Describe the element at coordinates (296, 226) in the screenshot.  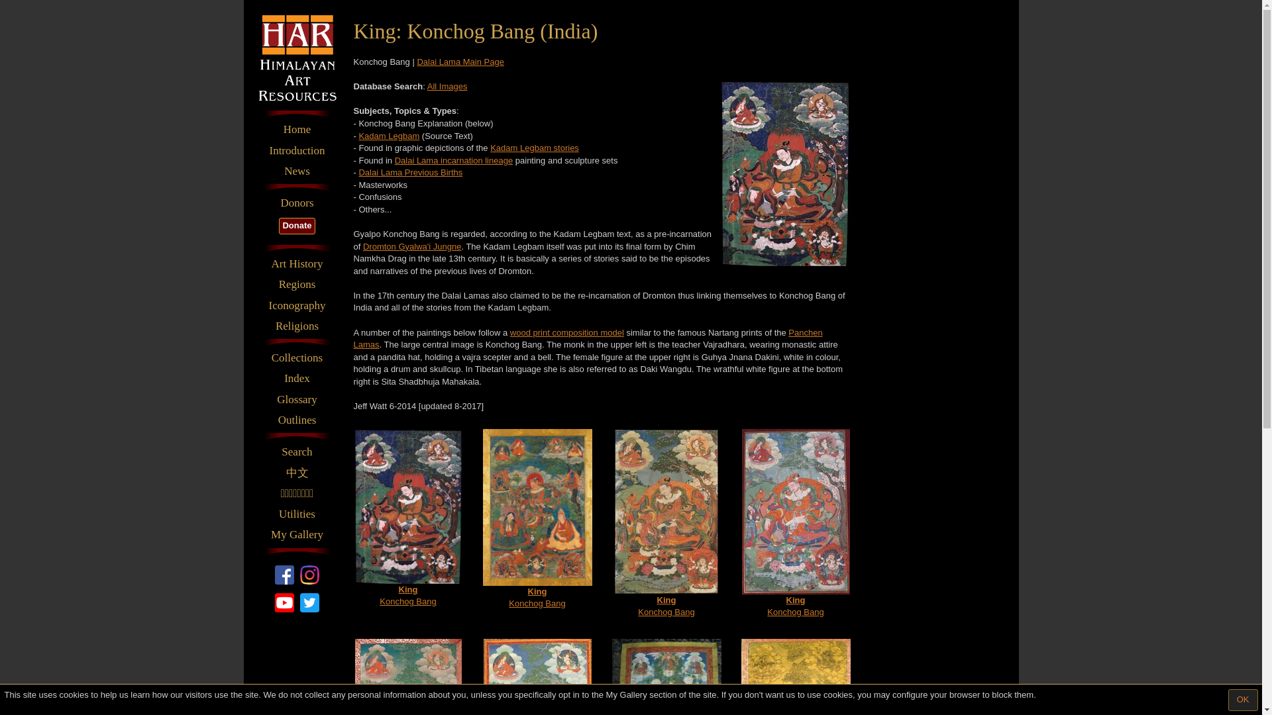
I see `Donate` at that location.